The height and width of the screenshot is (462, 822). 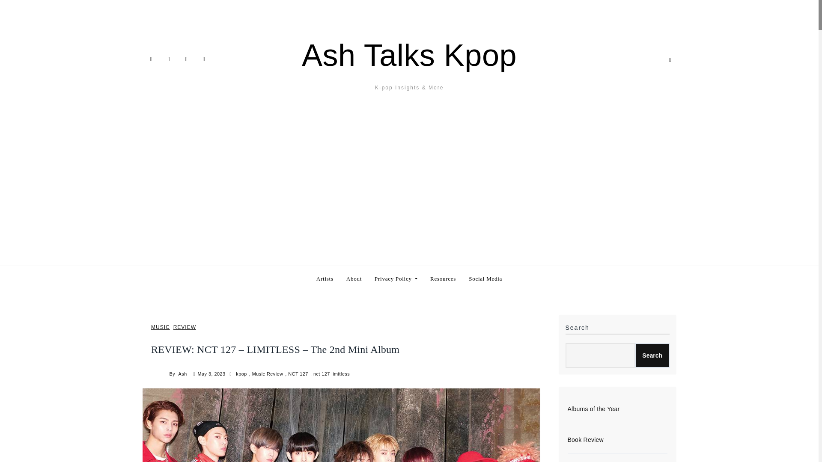 I want to click on nct 127 limitless, so click(x=332, y=374).